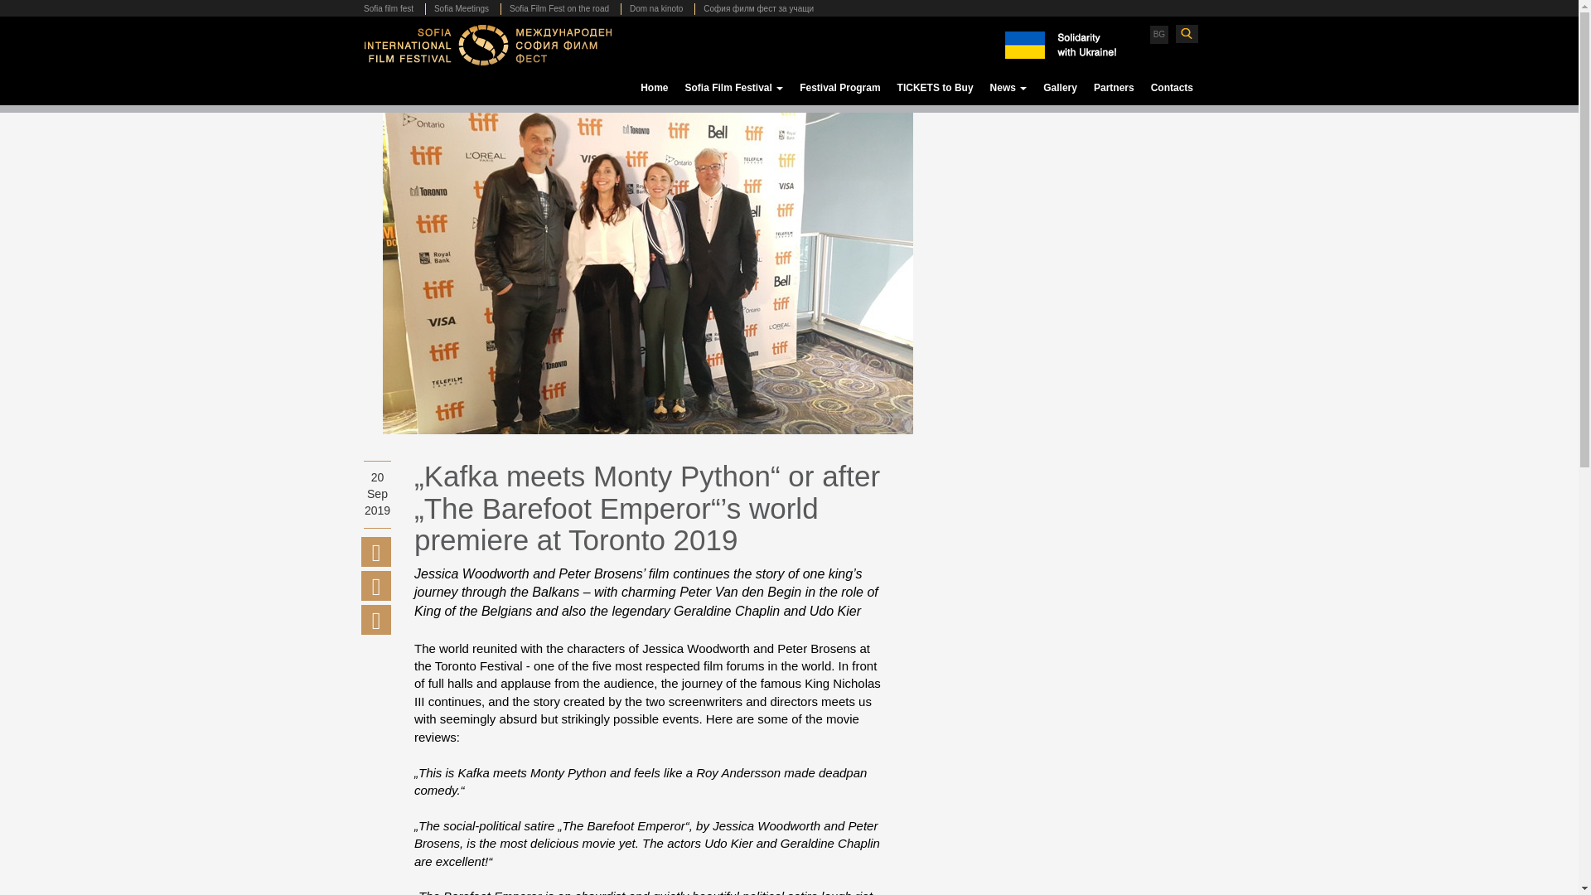 The width and height of the screenshot is (1591, 895). I want to click on BG, so click(1158, 34).